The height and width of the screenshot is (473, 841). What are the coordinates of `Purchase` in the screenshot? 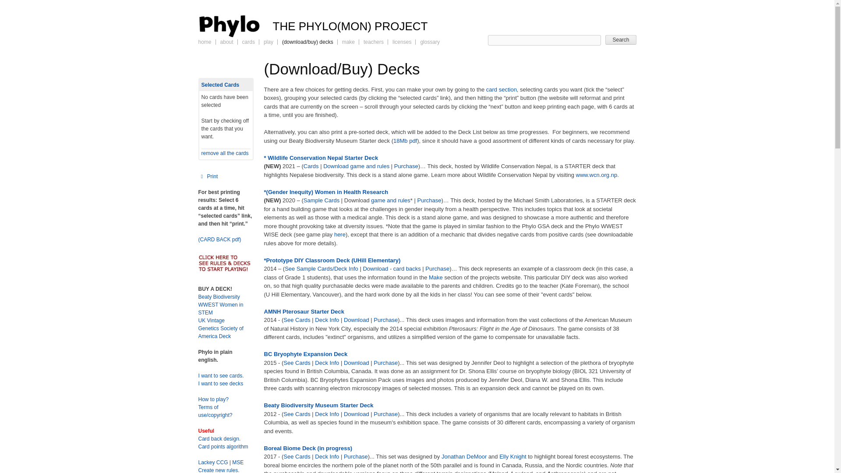 It's located at (385, 320).